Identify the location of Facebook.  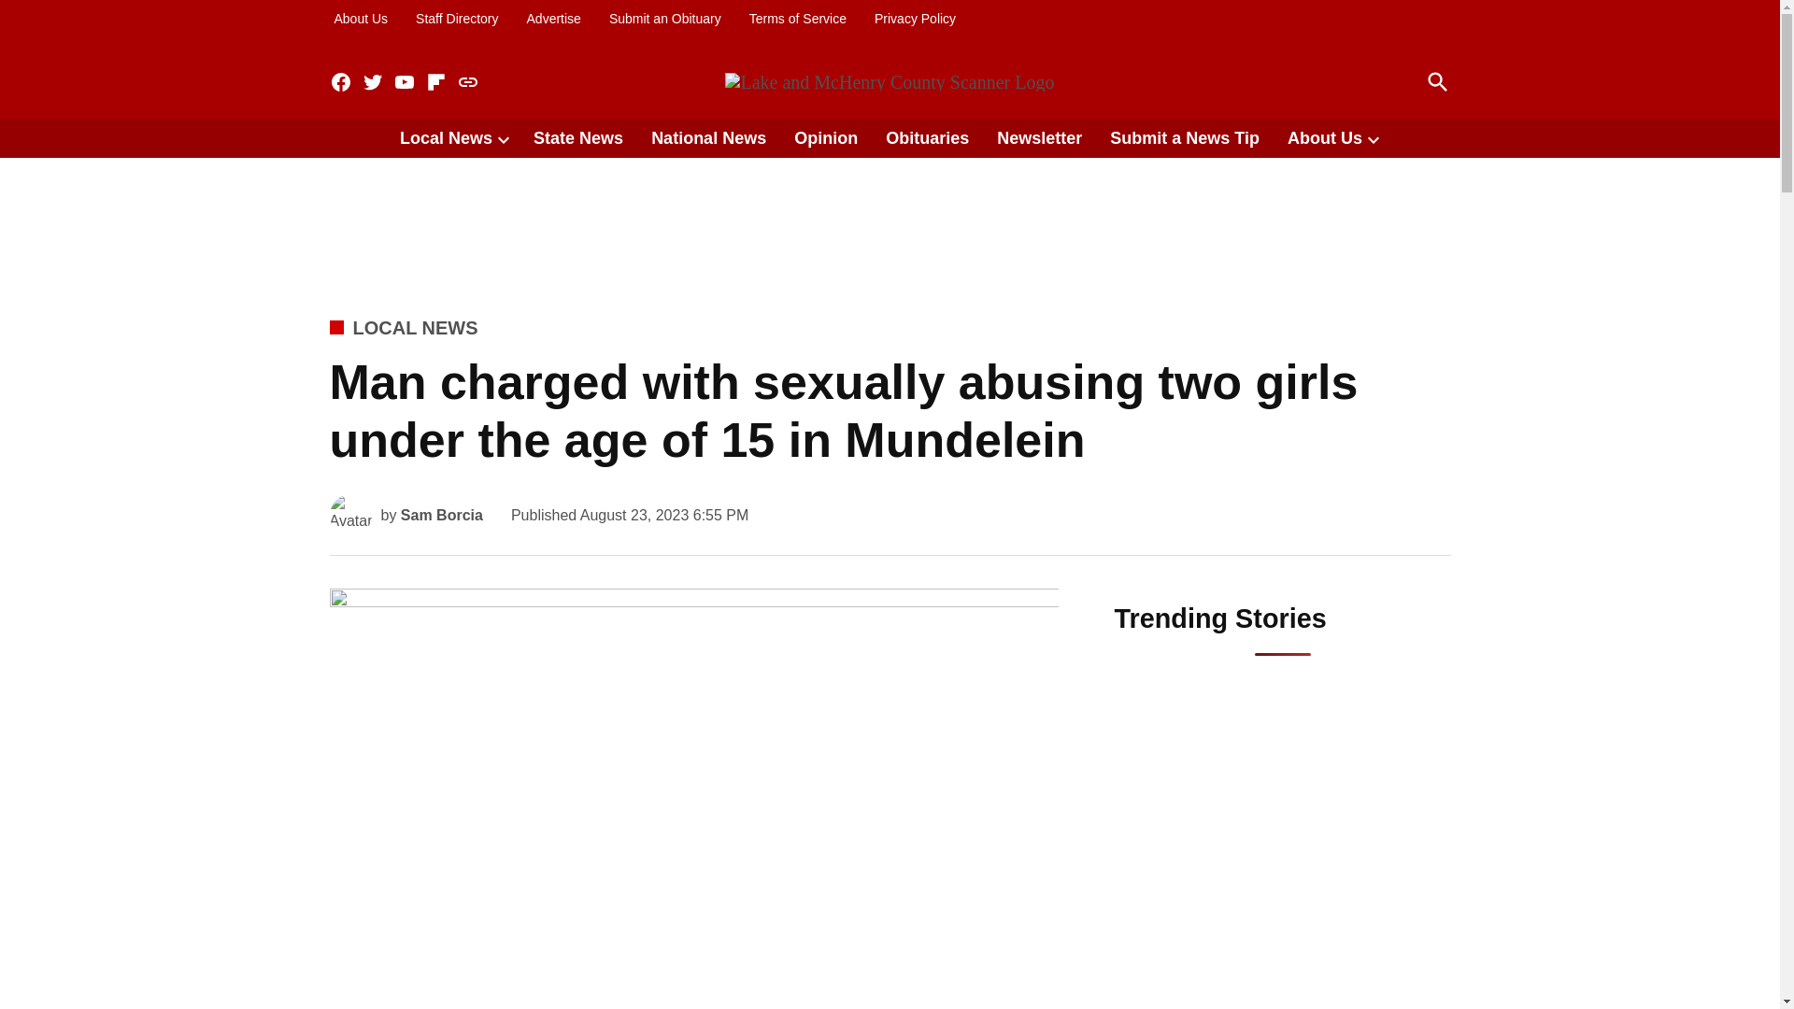
(340, 82).